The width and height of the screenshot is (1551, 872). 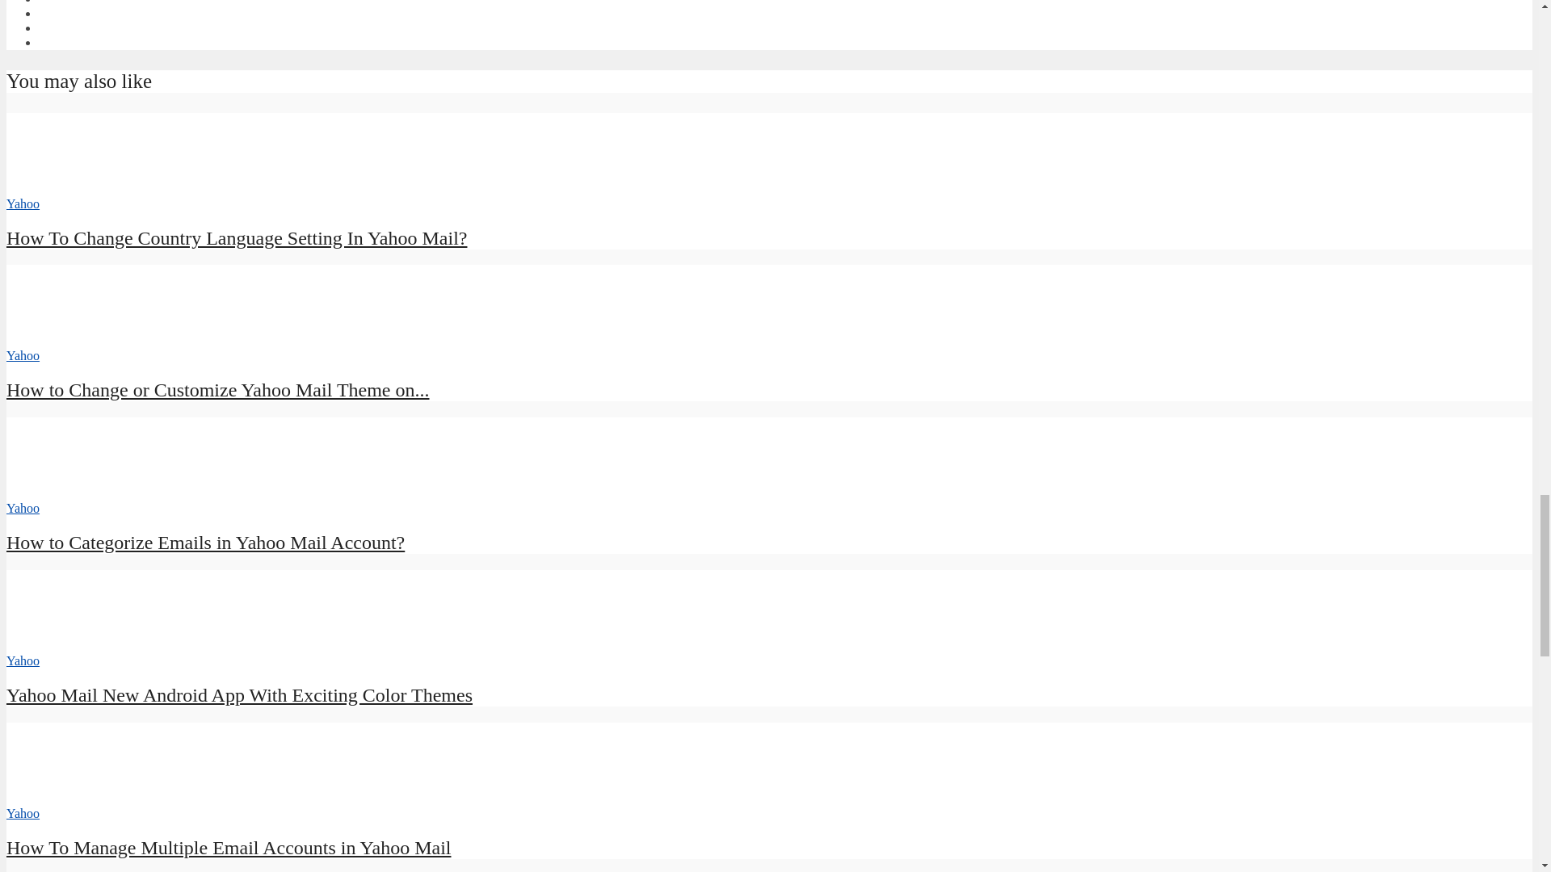 I want to click on How To Change Country Language Setting In Yahoo Mail?, so click(x=236, y=237).